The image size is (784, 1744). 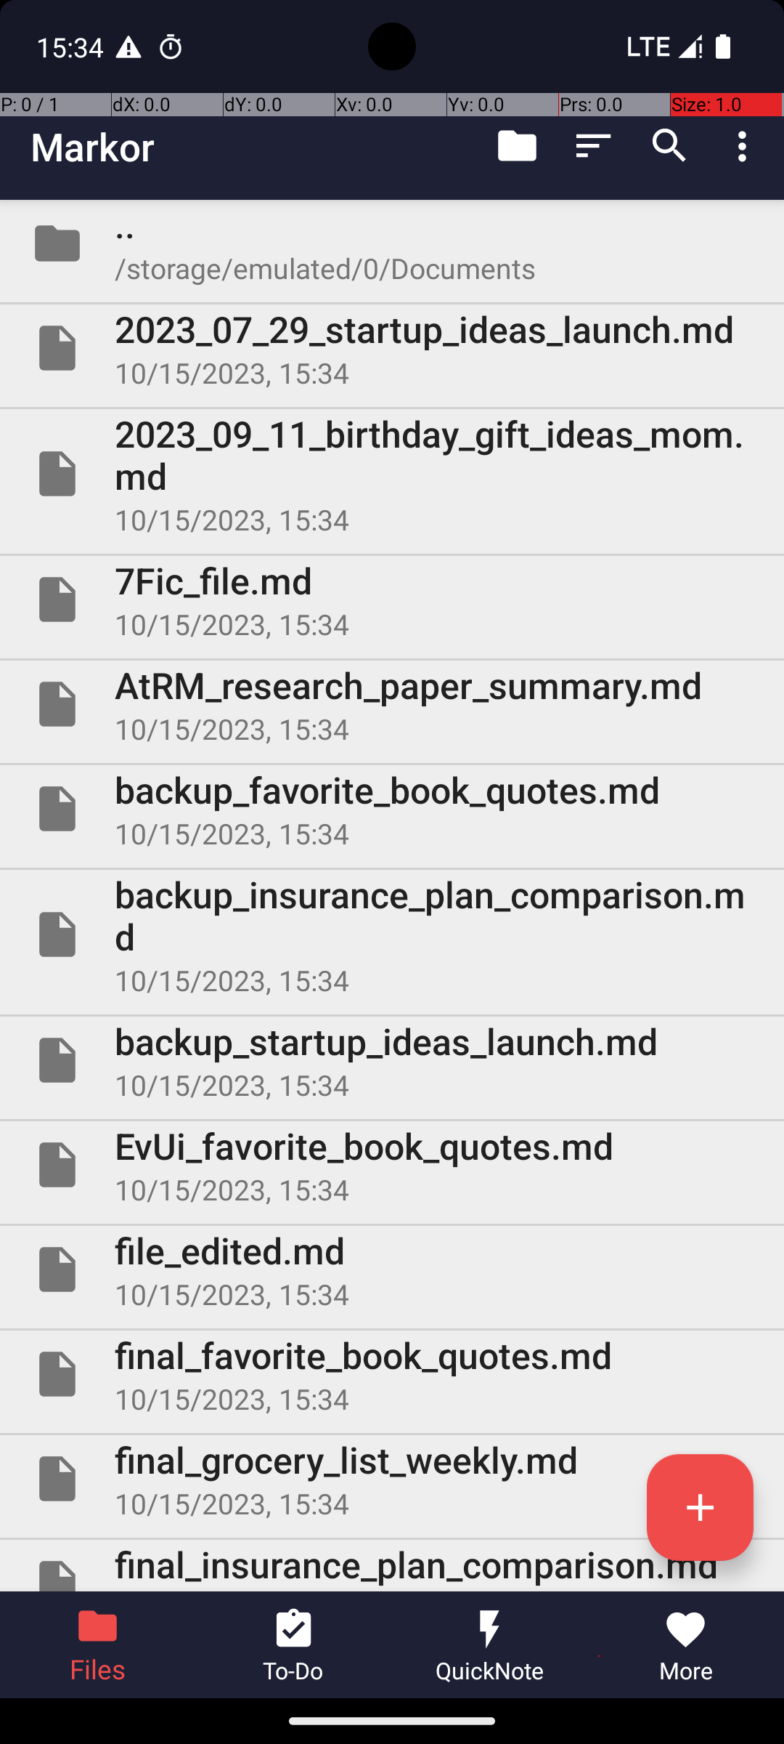 I want to click on File final_grocery_list_weekly.md , so click(x=392, y=1479).